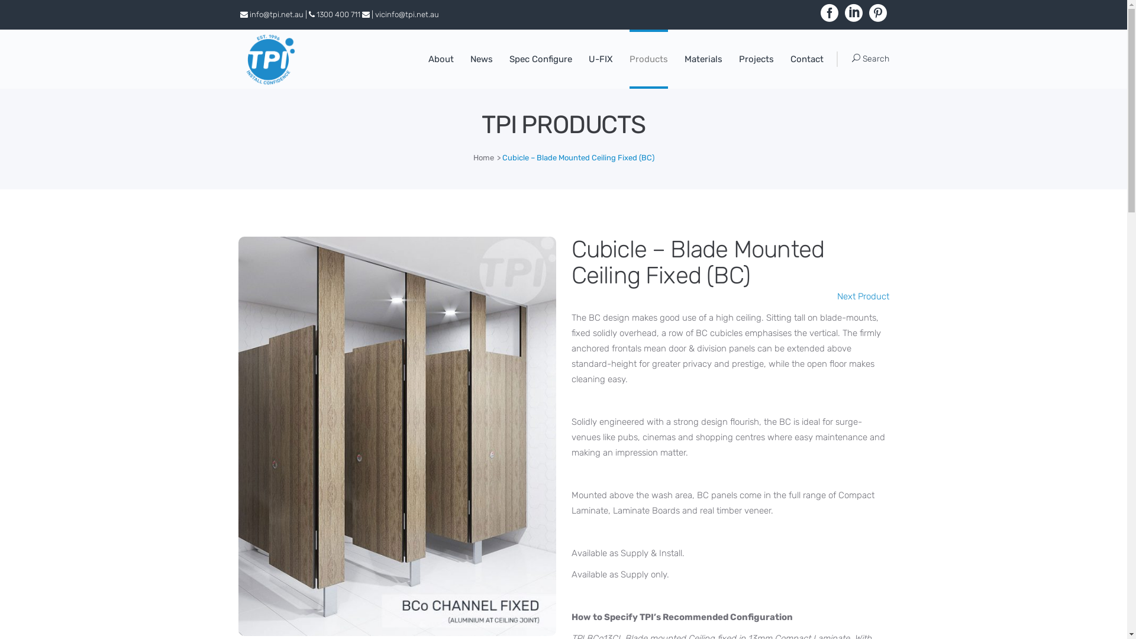  Describe the element at coordinates (277, 14) in the screenshot. I see `info@tpi.net.au` at that location.